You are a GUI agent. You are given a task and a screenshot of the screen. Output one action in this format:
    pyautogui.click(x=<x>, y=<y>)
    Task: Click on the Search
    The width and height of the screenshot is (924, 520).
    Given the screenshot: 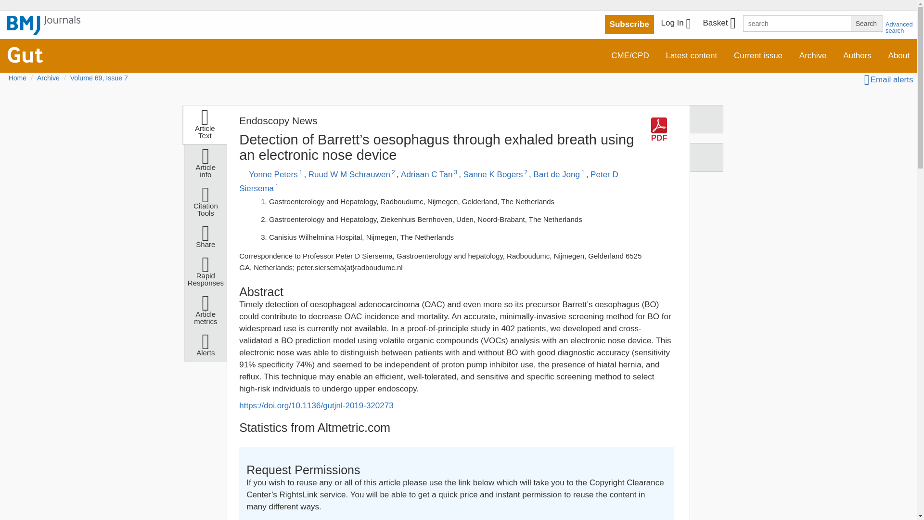 What is the action you would take?
    pyautogui.click(x=866, y=23)
    